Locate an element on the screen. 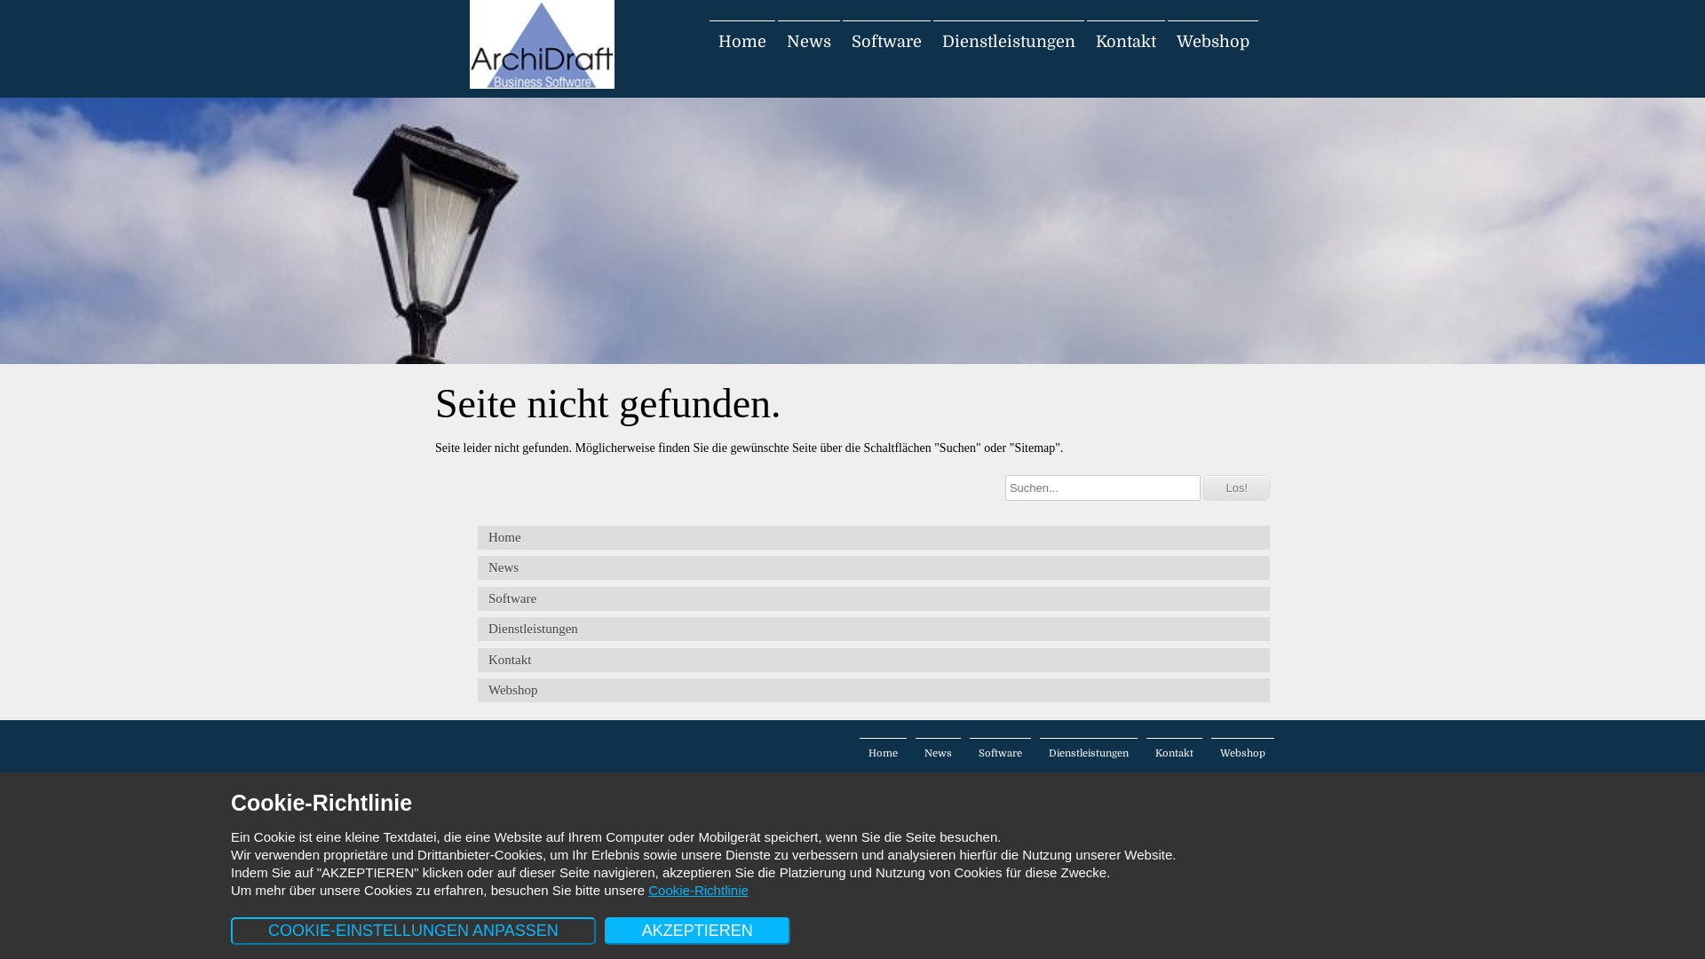 The height and width of the screenshot is (959, 1705). News is located at coordinates (874, 568).